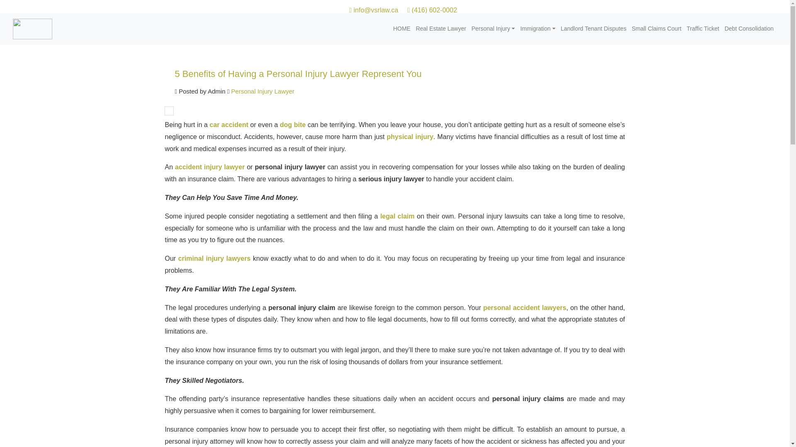 The image size is (796, 447). Describe the element at coordinates (493, 28) in the screenshot. I see `Personal Injury` at that location.